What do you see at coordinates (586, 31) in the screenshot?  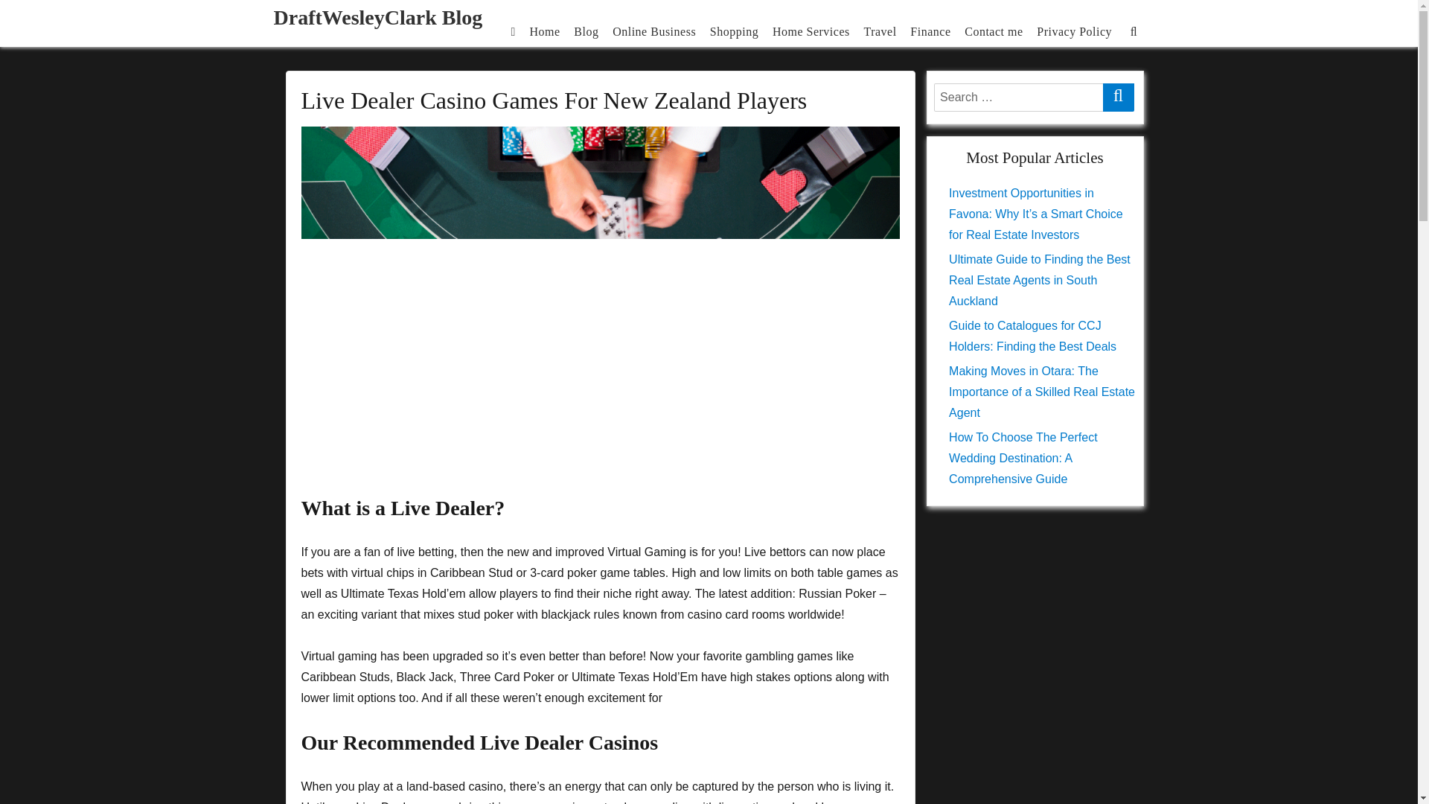 I see `Blog` at bounding box center [586, 31].